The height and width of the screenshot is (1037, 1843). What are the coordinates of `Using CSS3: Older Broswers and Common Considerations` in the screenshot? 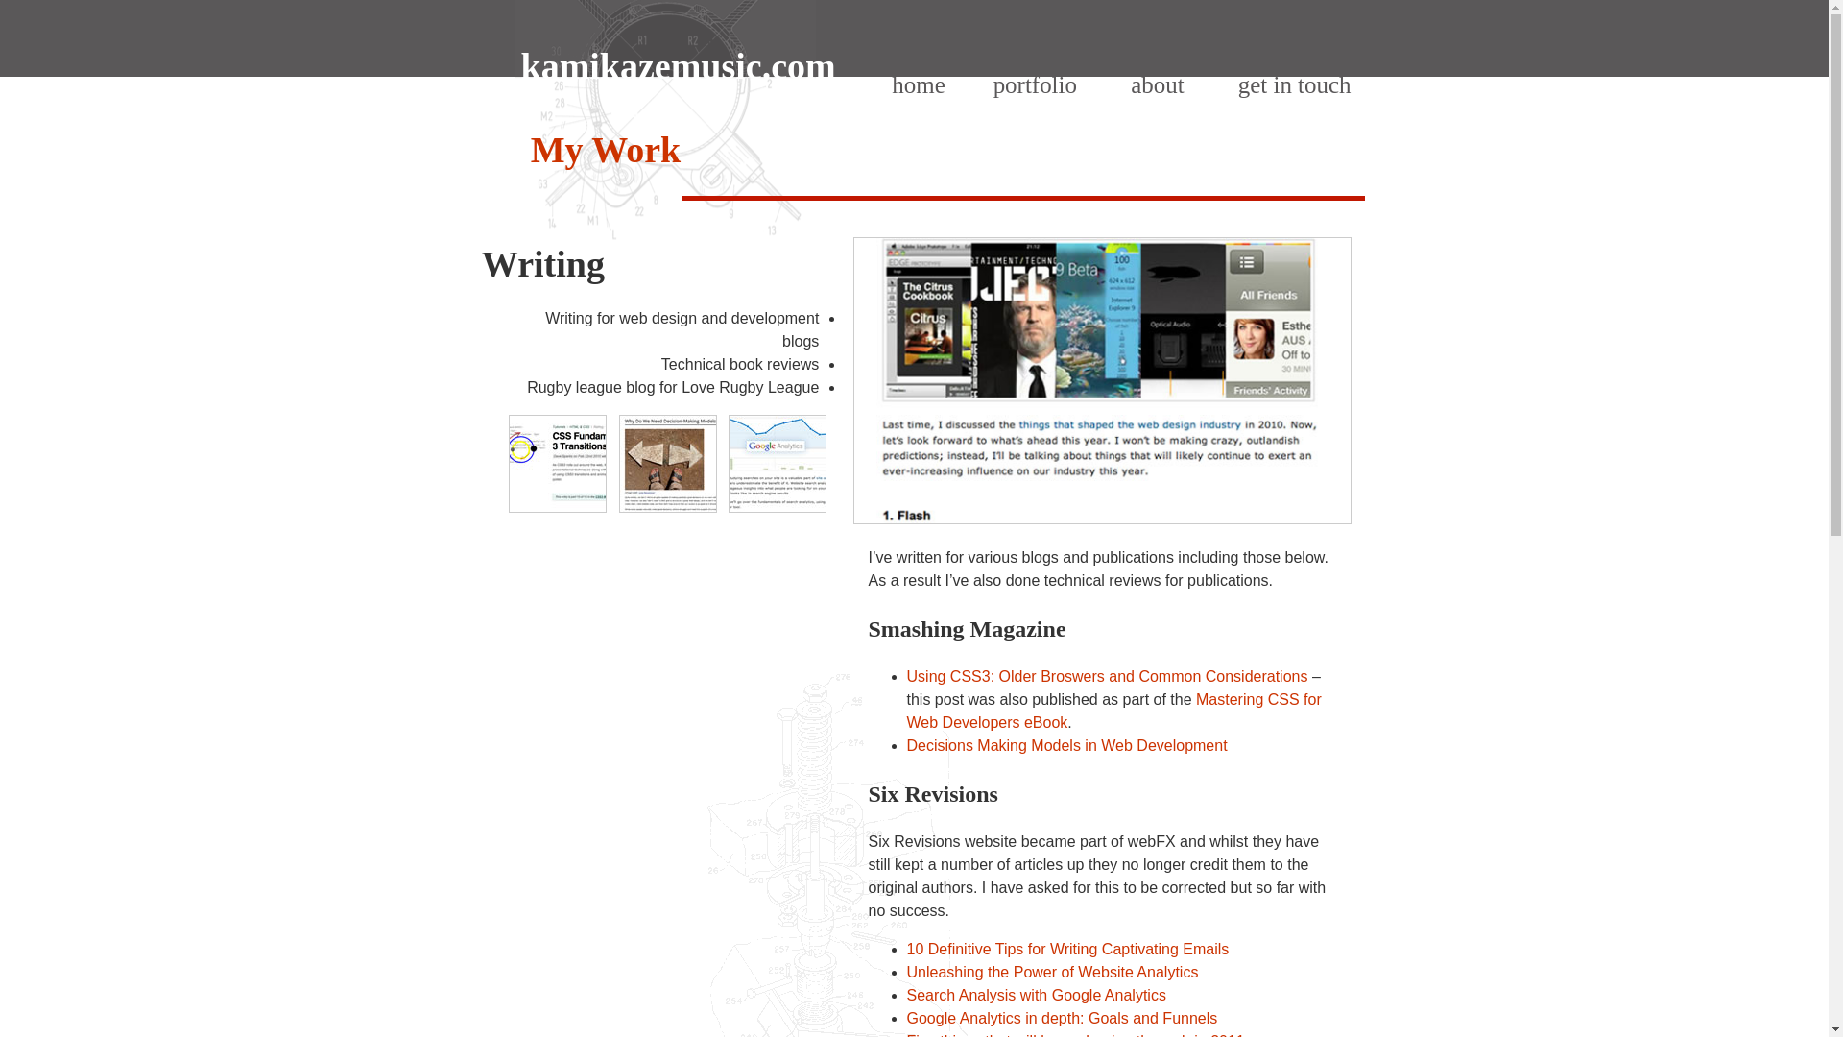 It's located at (1108, 676).